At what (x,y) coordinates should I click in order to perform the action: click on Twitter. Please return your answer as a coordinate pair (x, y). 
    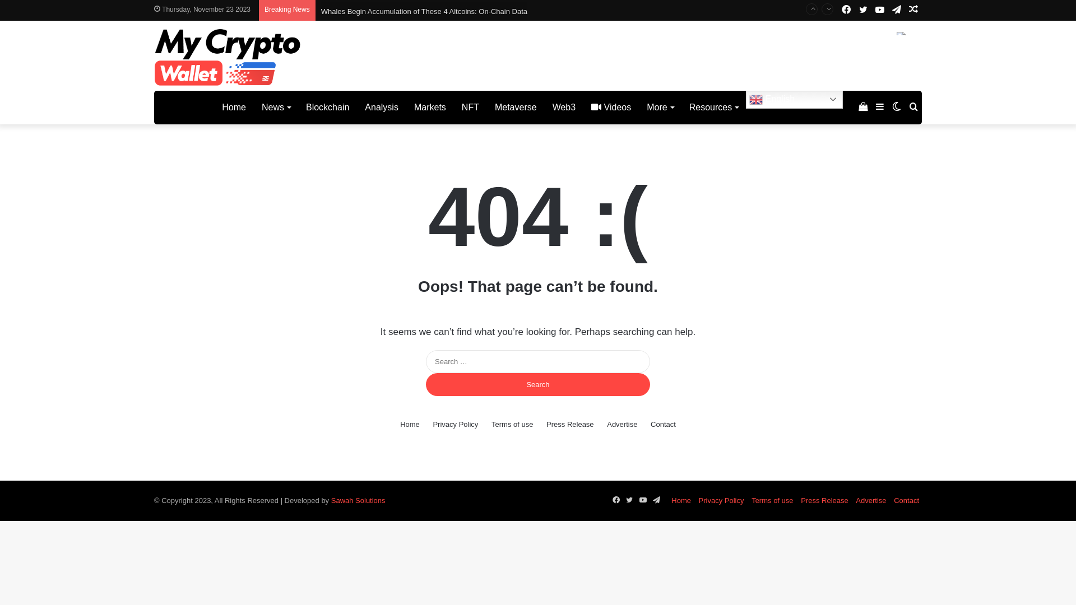
    Looking at the image, I should click on (863, 10).